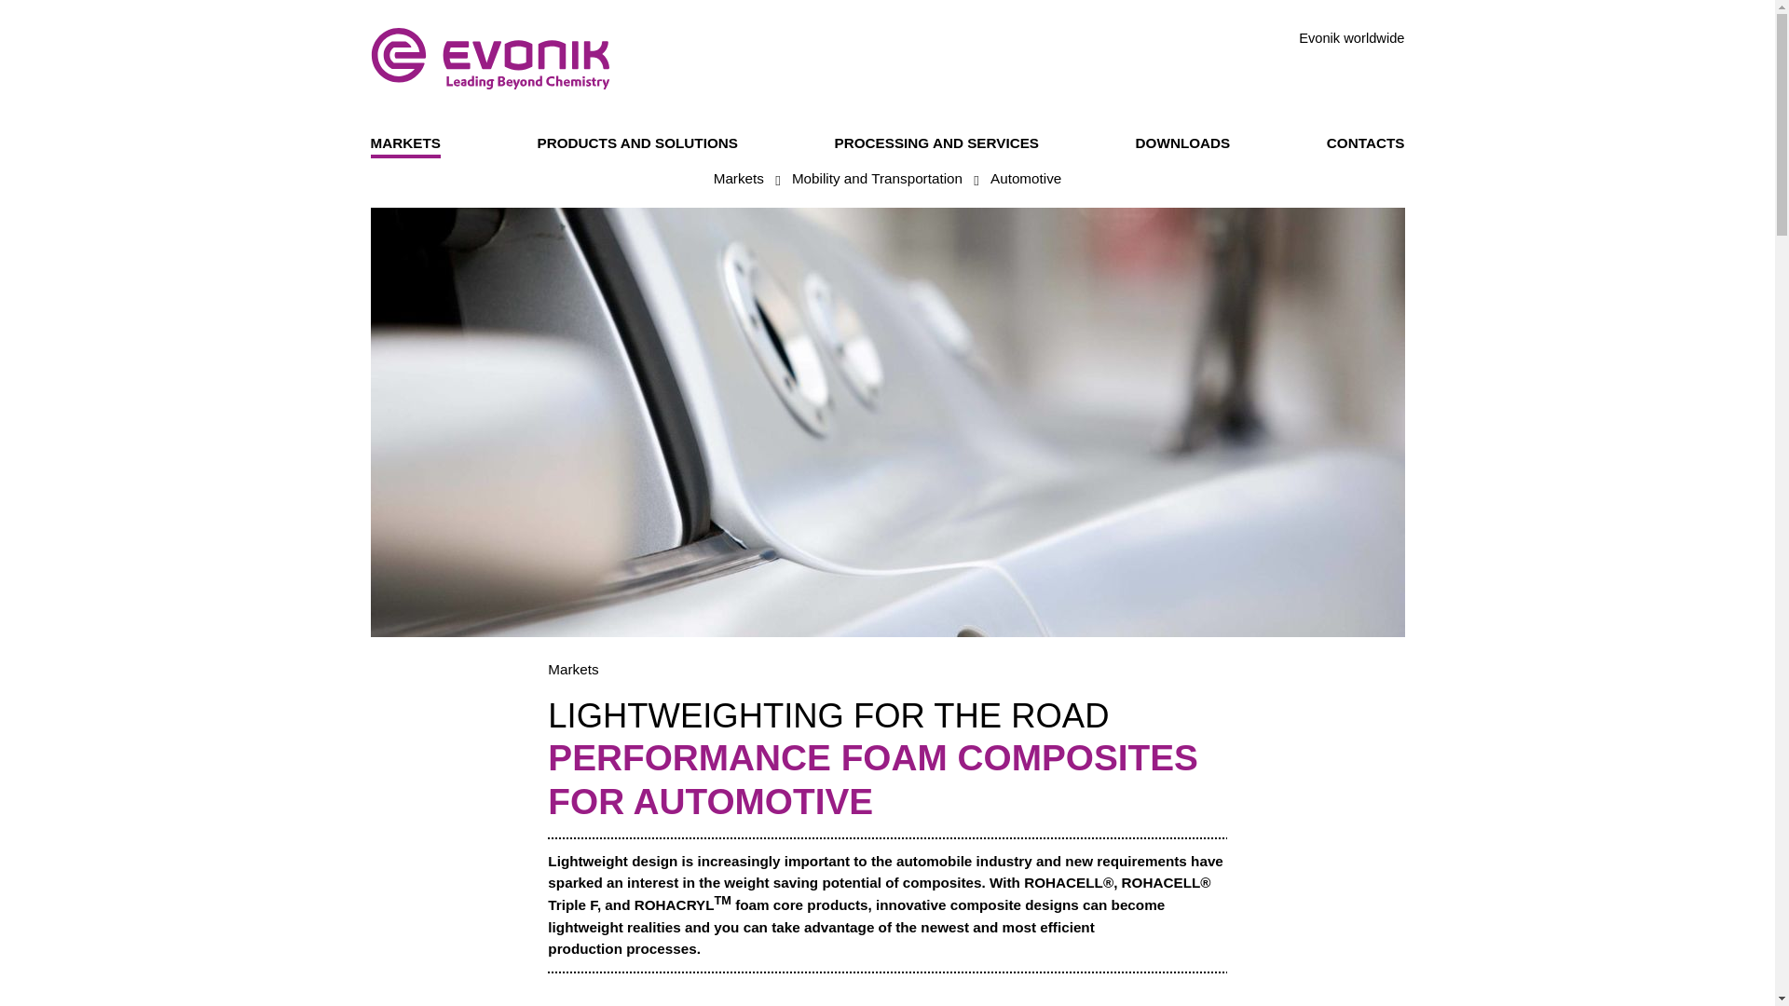 The height and width of the screenshot is (1006, 1789). Describe the element at coordinates (877, 181) in the screenshot. I see `Mobility and Transportation` at that location.